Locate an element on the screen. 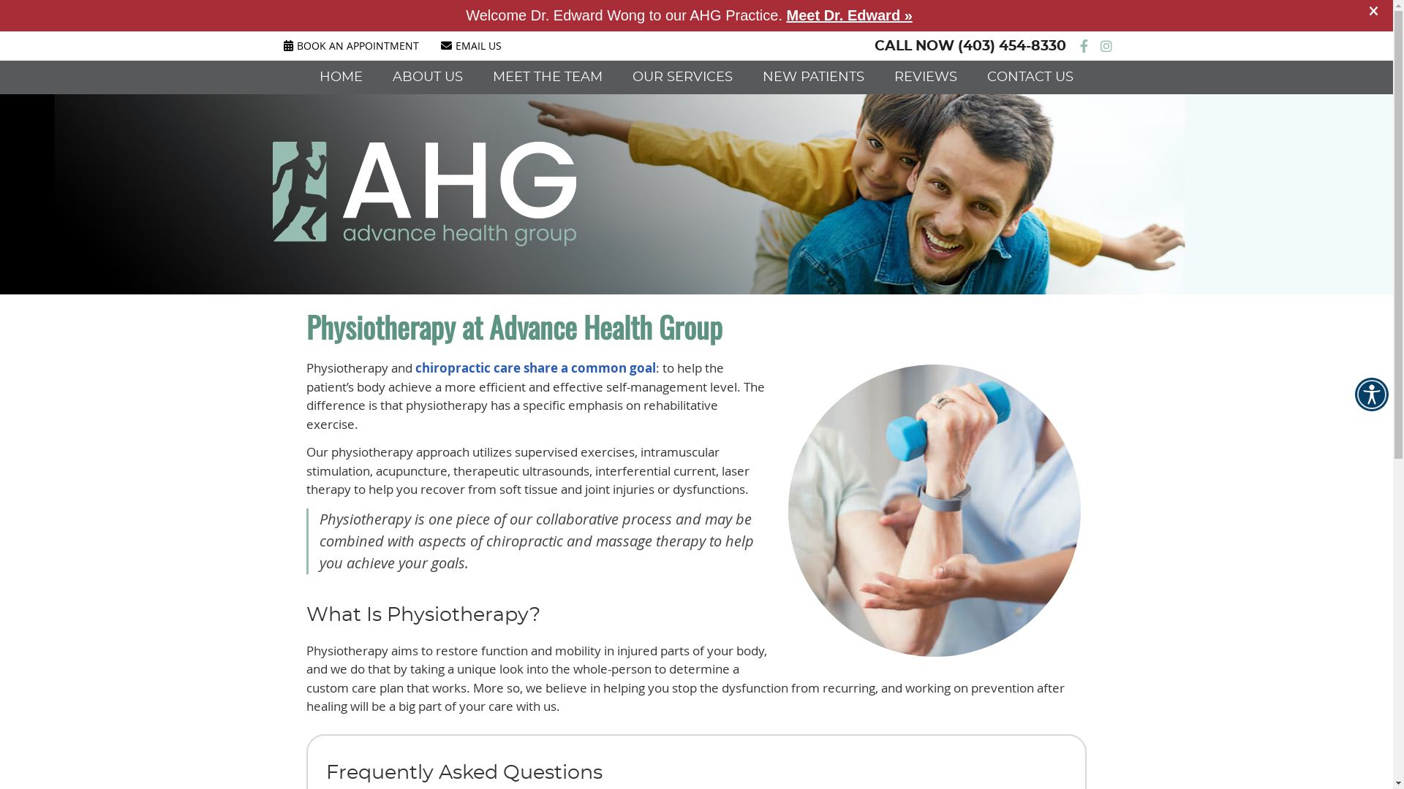  HOME is located at coordinates (341, 77).